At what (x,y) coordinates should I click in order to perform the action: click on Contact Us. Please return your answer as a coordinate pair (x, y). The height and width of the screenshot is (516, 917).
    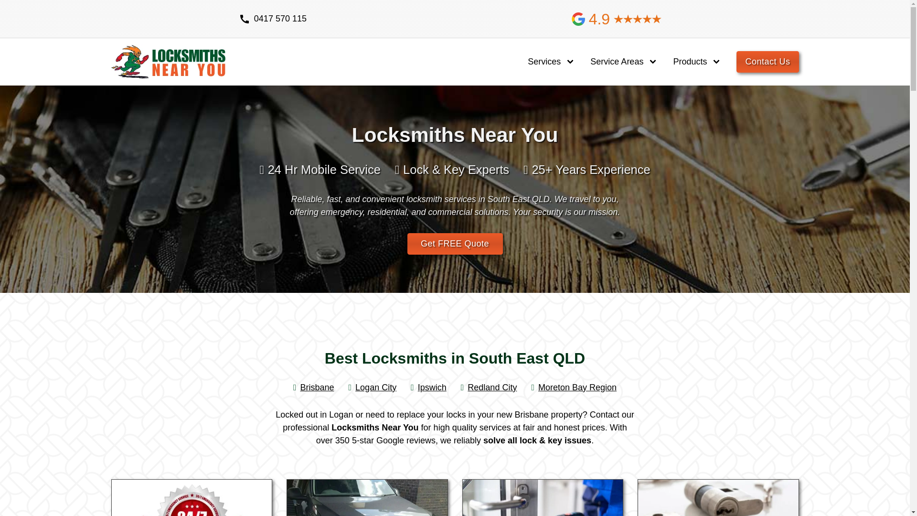
    Looking at the image, I should click on (768, 62).